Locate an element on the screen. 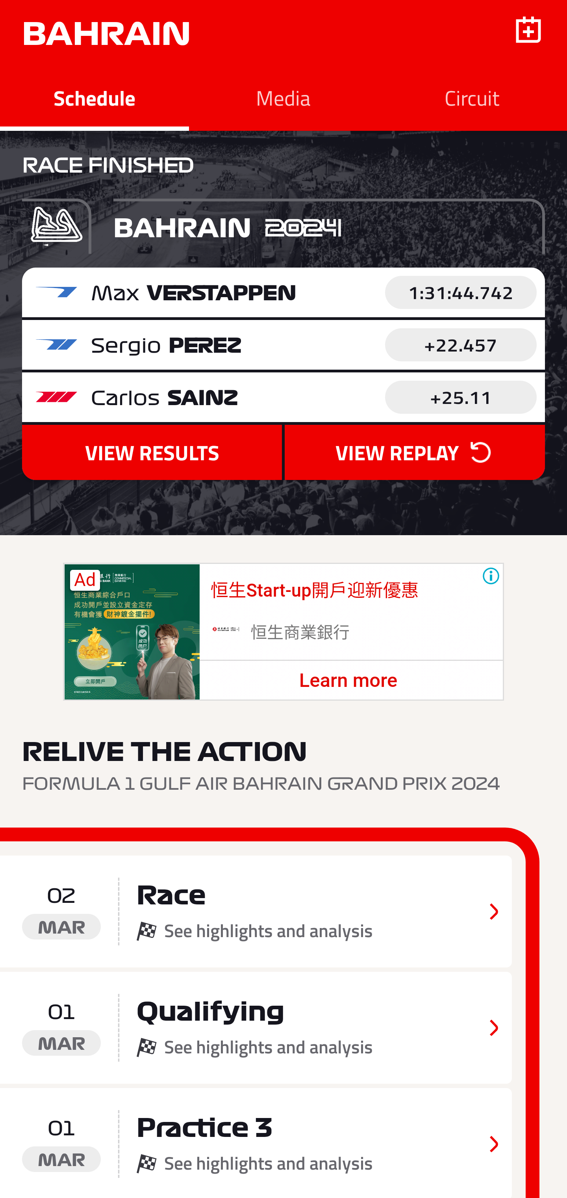 Image resolution: width=567 pixels, height=1198 pixels. Circuit is located at coordinates (472, 98).